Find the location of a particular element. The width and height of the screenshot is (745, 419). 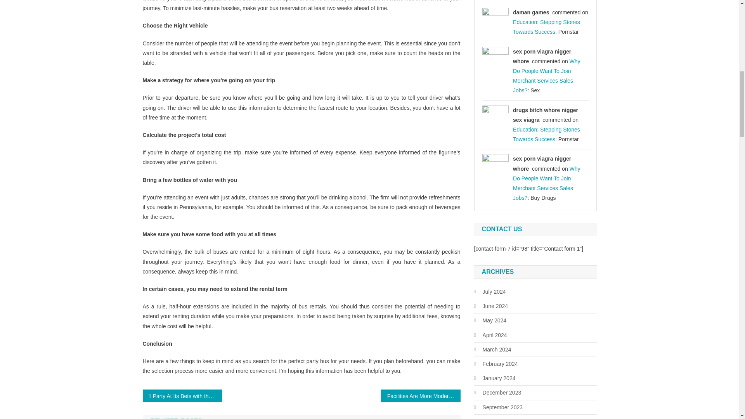

Facilities Are More Modern Thanks to Bank Relations is located at coordinates (421, 396).